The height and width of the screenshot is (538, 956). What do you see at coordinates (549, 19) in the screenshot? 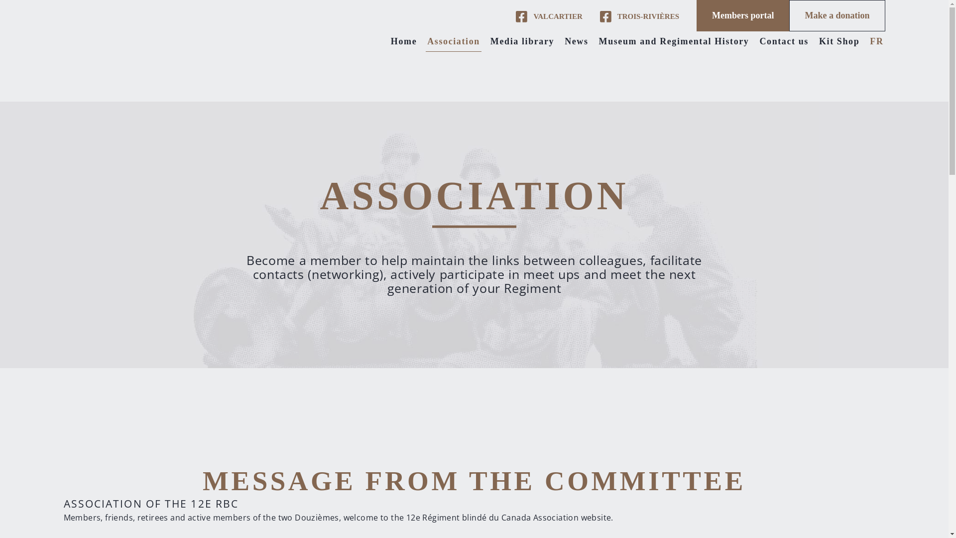
I see `VALCARTIER` at bounding box center [549, 19].